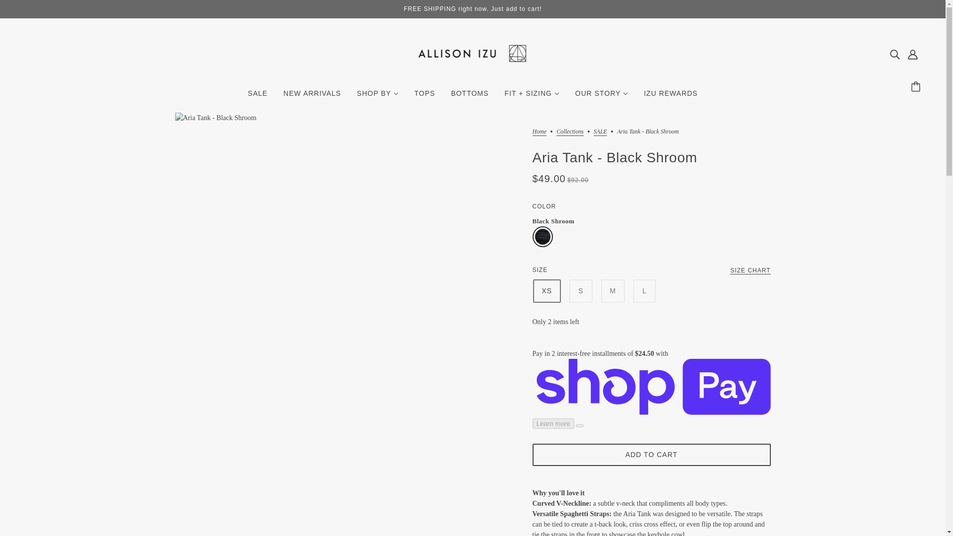 The image size is (953, 536). What do you see at coordinates (312, 97) in the screenshot?
I see `NEW ARRIVALS` at bounding box center [312, 97].